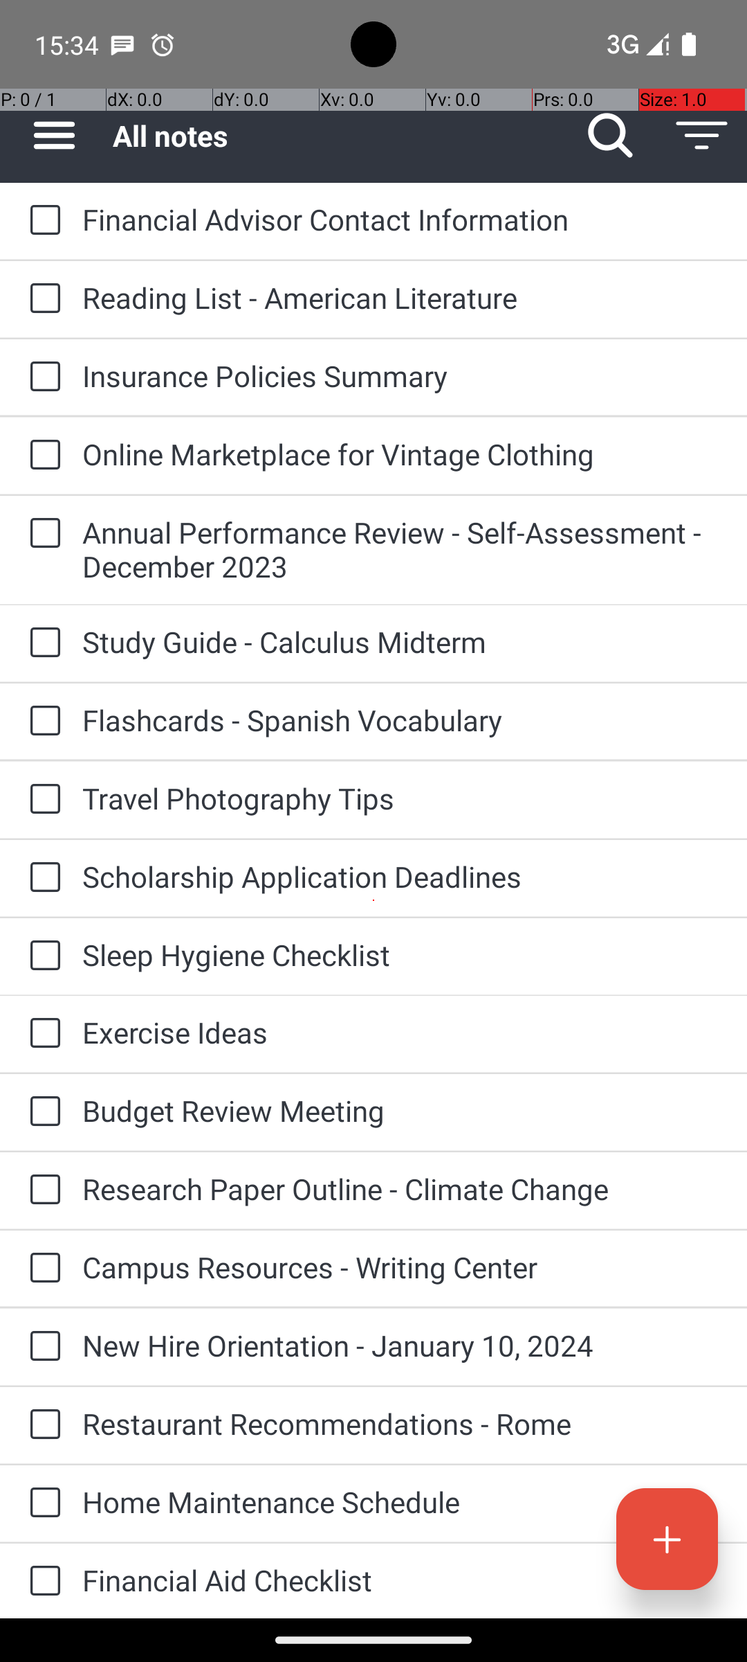 This screenshot has width=747, height=1662. What do you see at coordinates (41, 722) in the screenshot?
I see `to-do: Flashcards - Spanish Vocabulary` at bounding box center [41, 722].